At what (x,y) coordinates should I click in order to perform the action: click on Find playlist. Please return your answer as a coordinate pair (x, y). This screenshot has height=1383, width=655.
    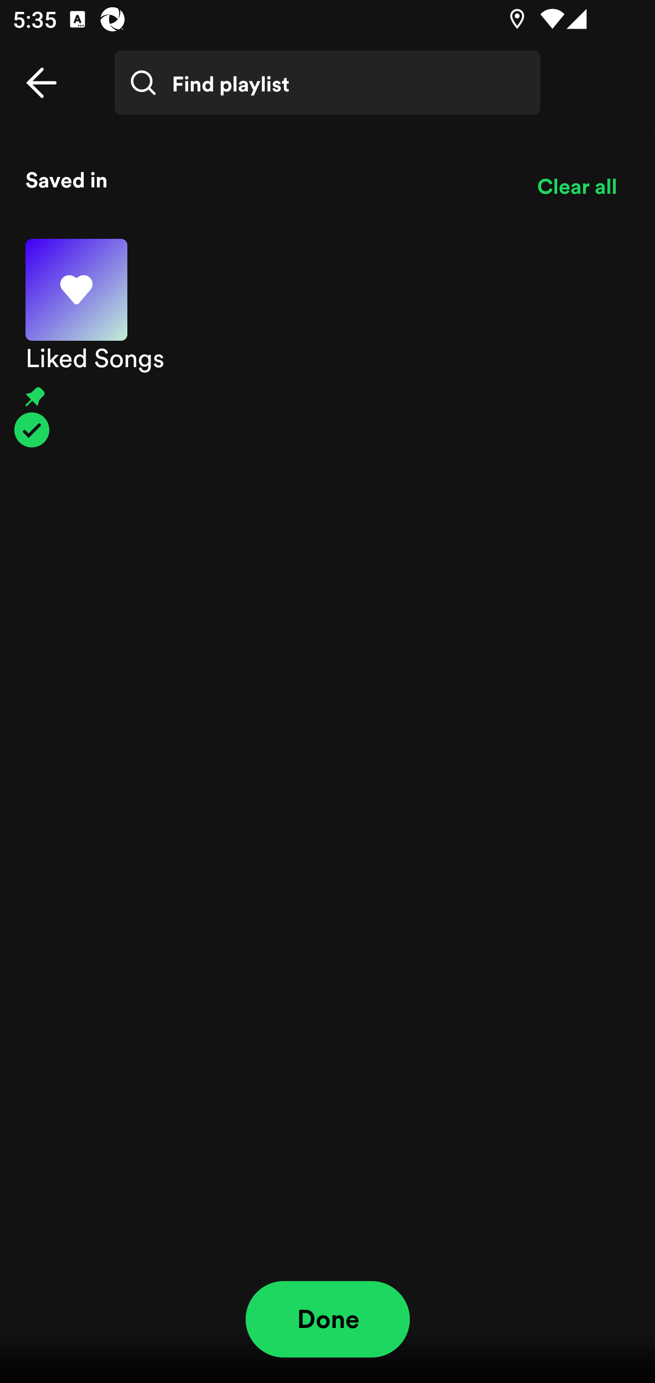
    Looking at the image, I should click on (327, 83).